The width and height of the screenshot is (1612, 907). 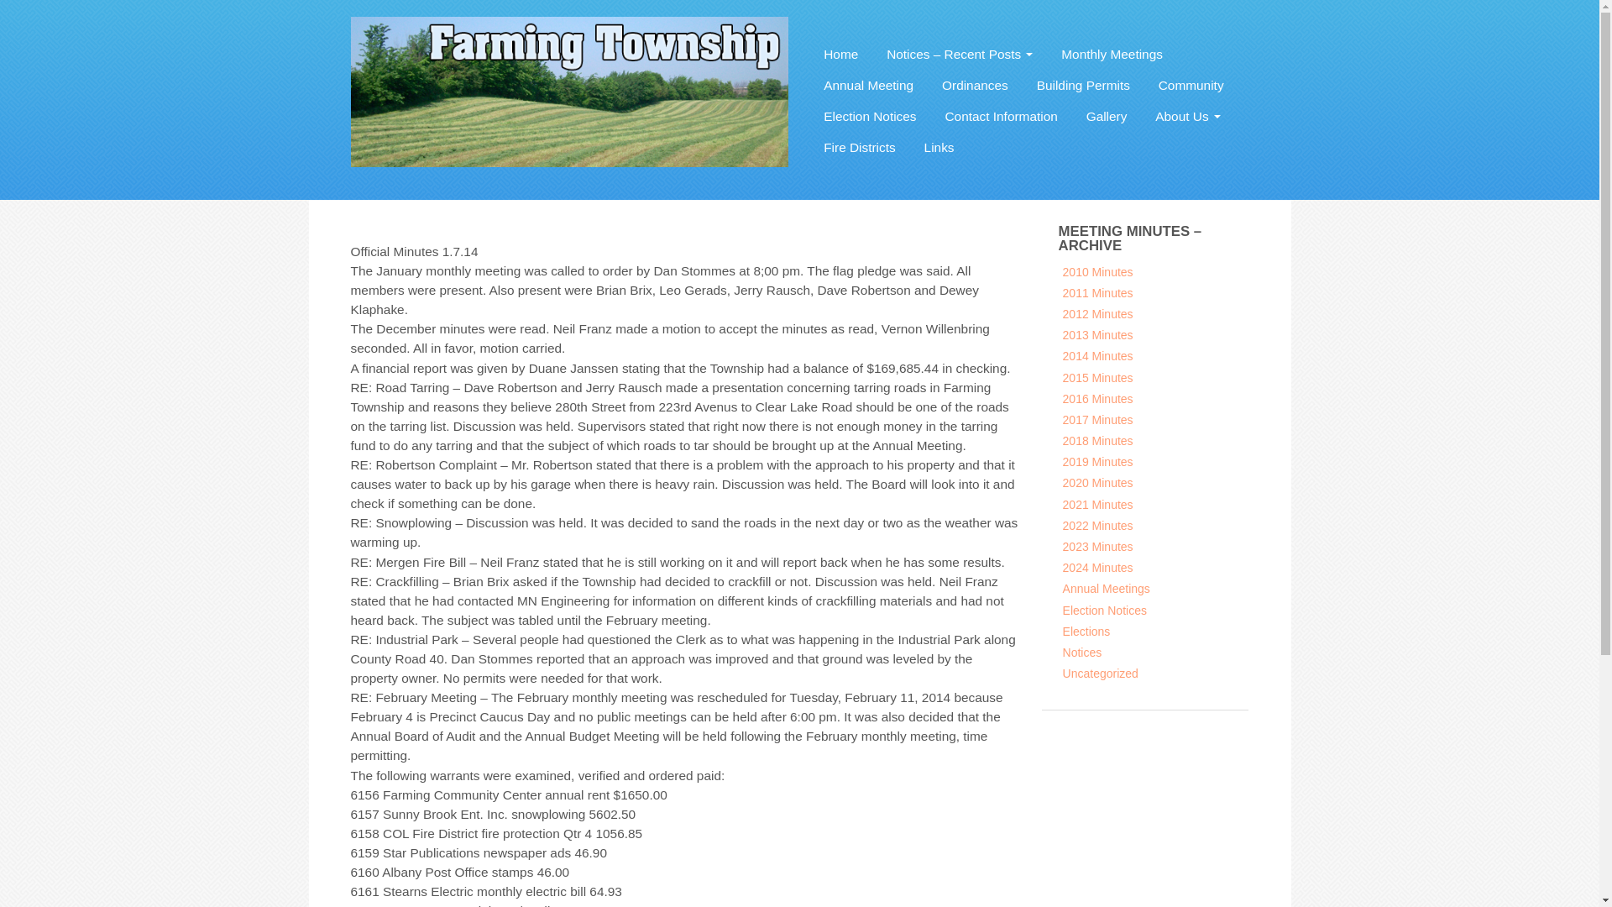 What do you see at coordinates (870, 114) in the screenshot?
I see `Election Notices` at bounding box center [870, 114].